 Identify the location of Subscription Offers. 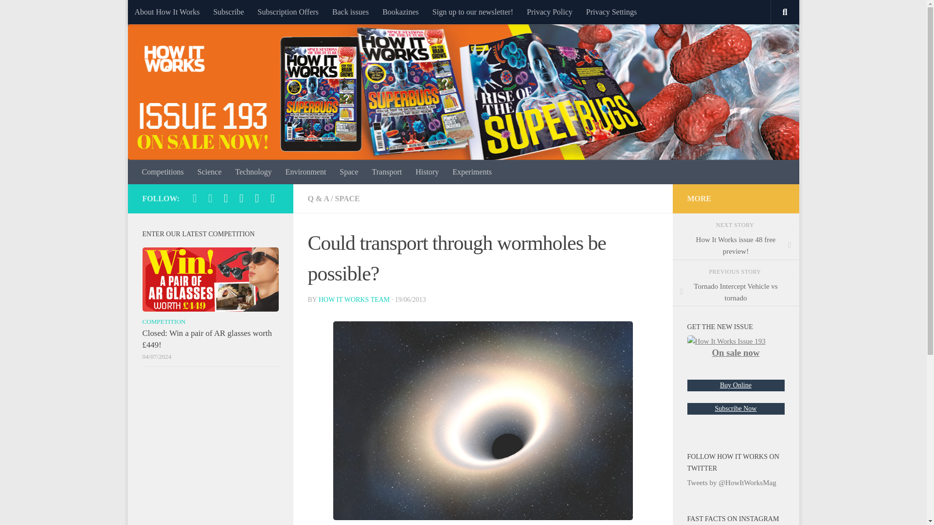
(288, 12).